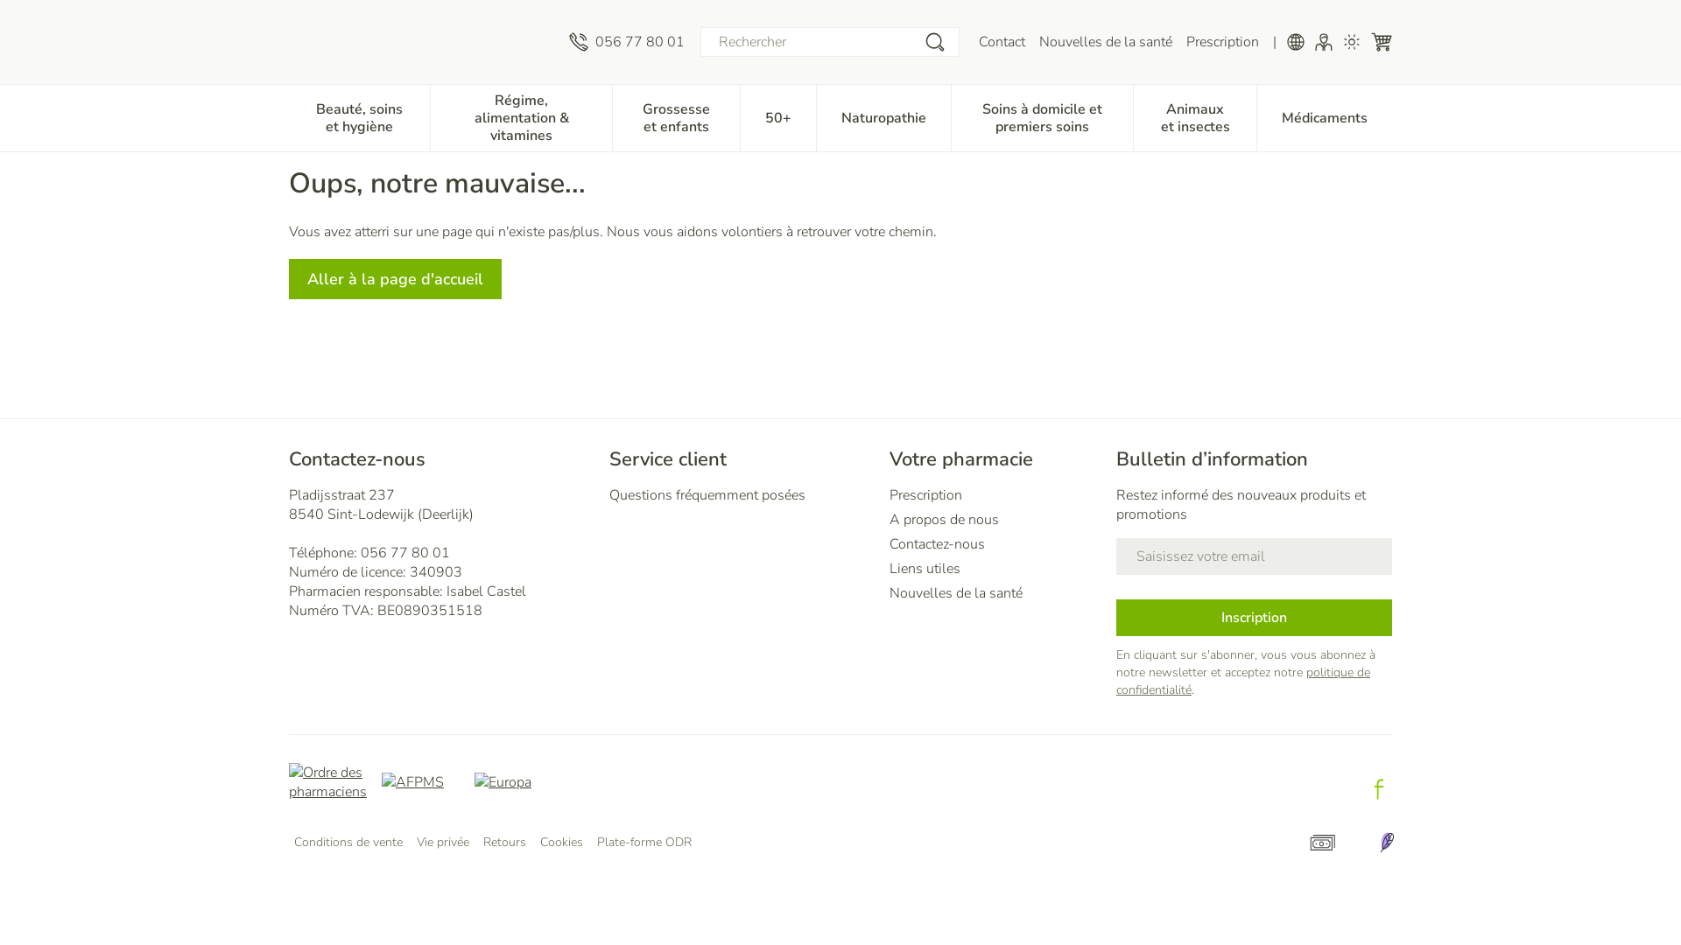 This screenshot has width=1681, height=945. Describe the element at coordinates (1324, 42) in the screenshot. I see `Menu client` at that location.